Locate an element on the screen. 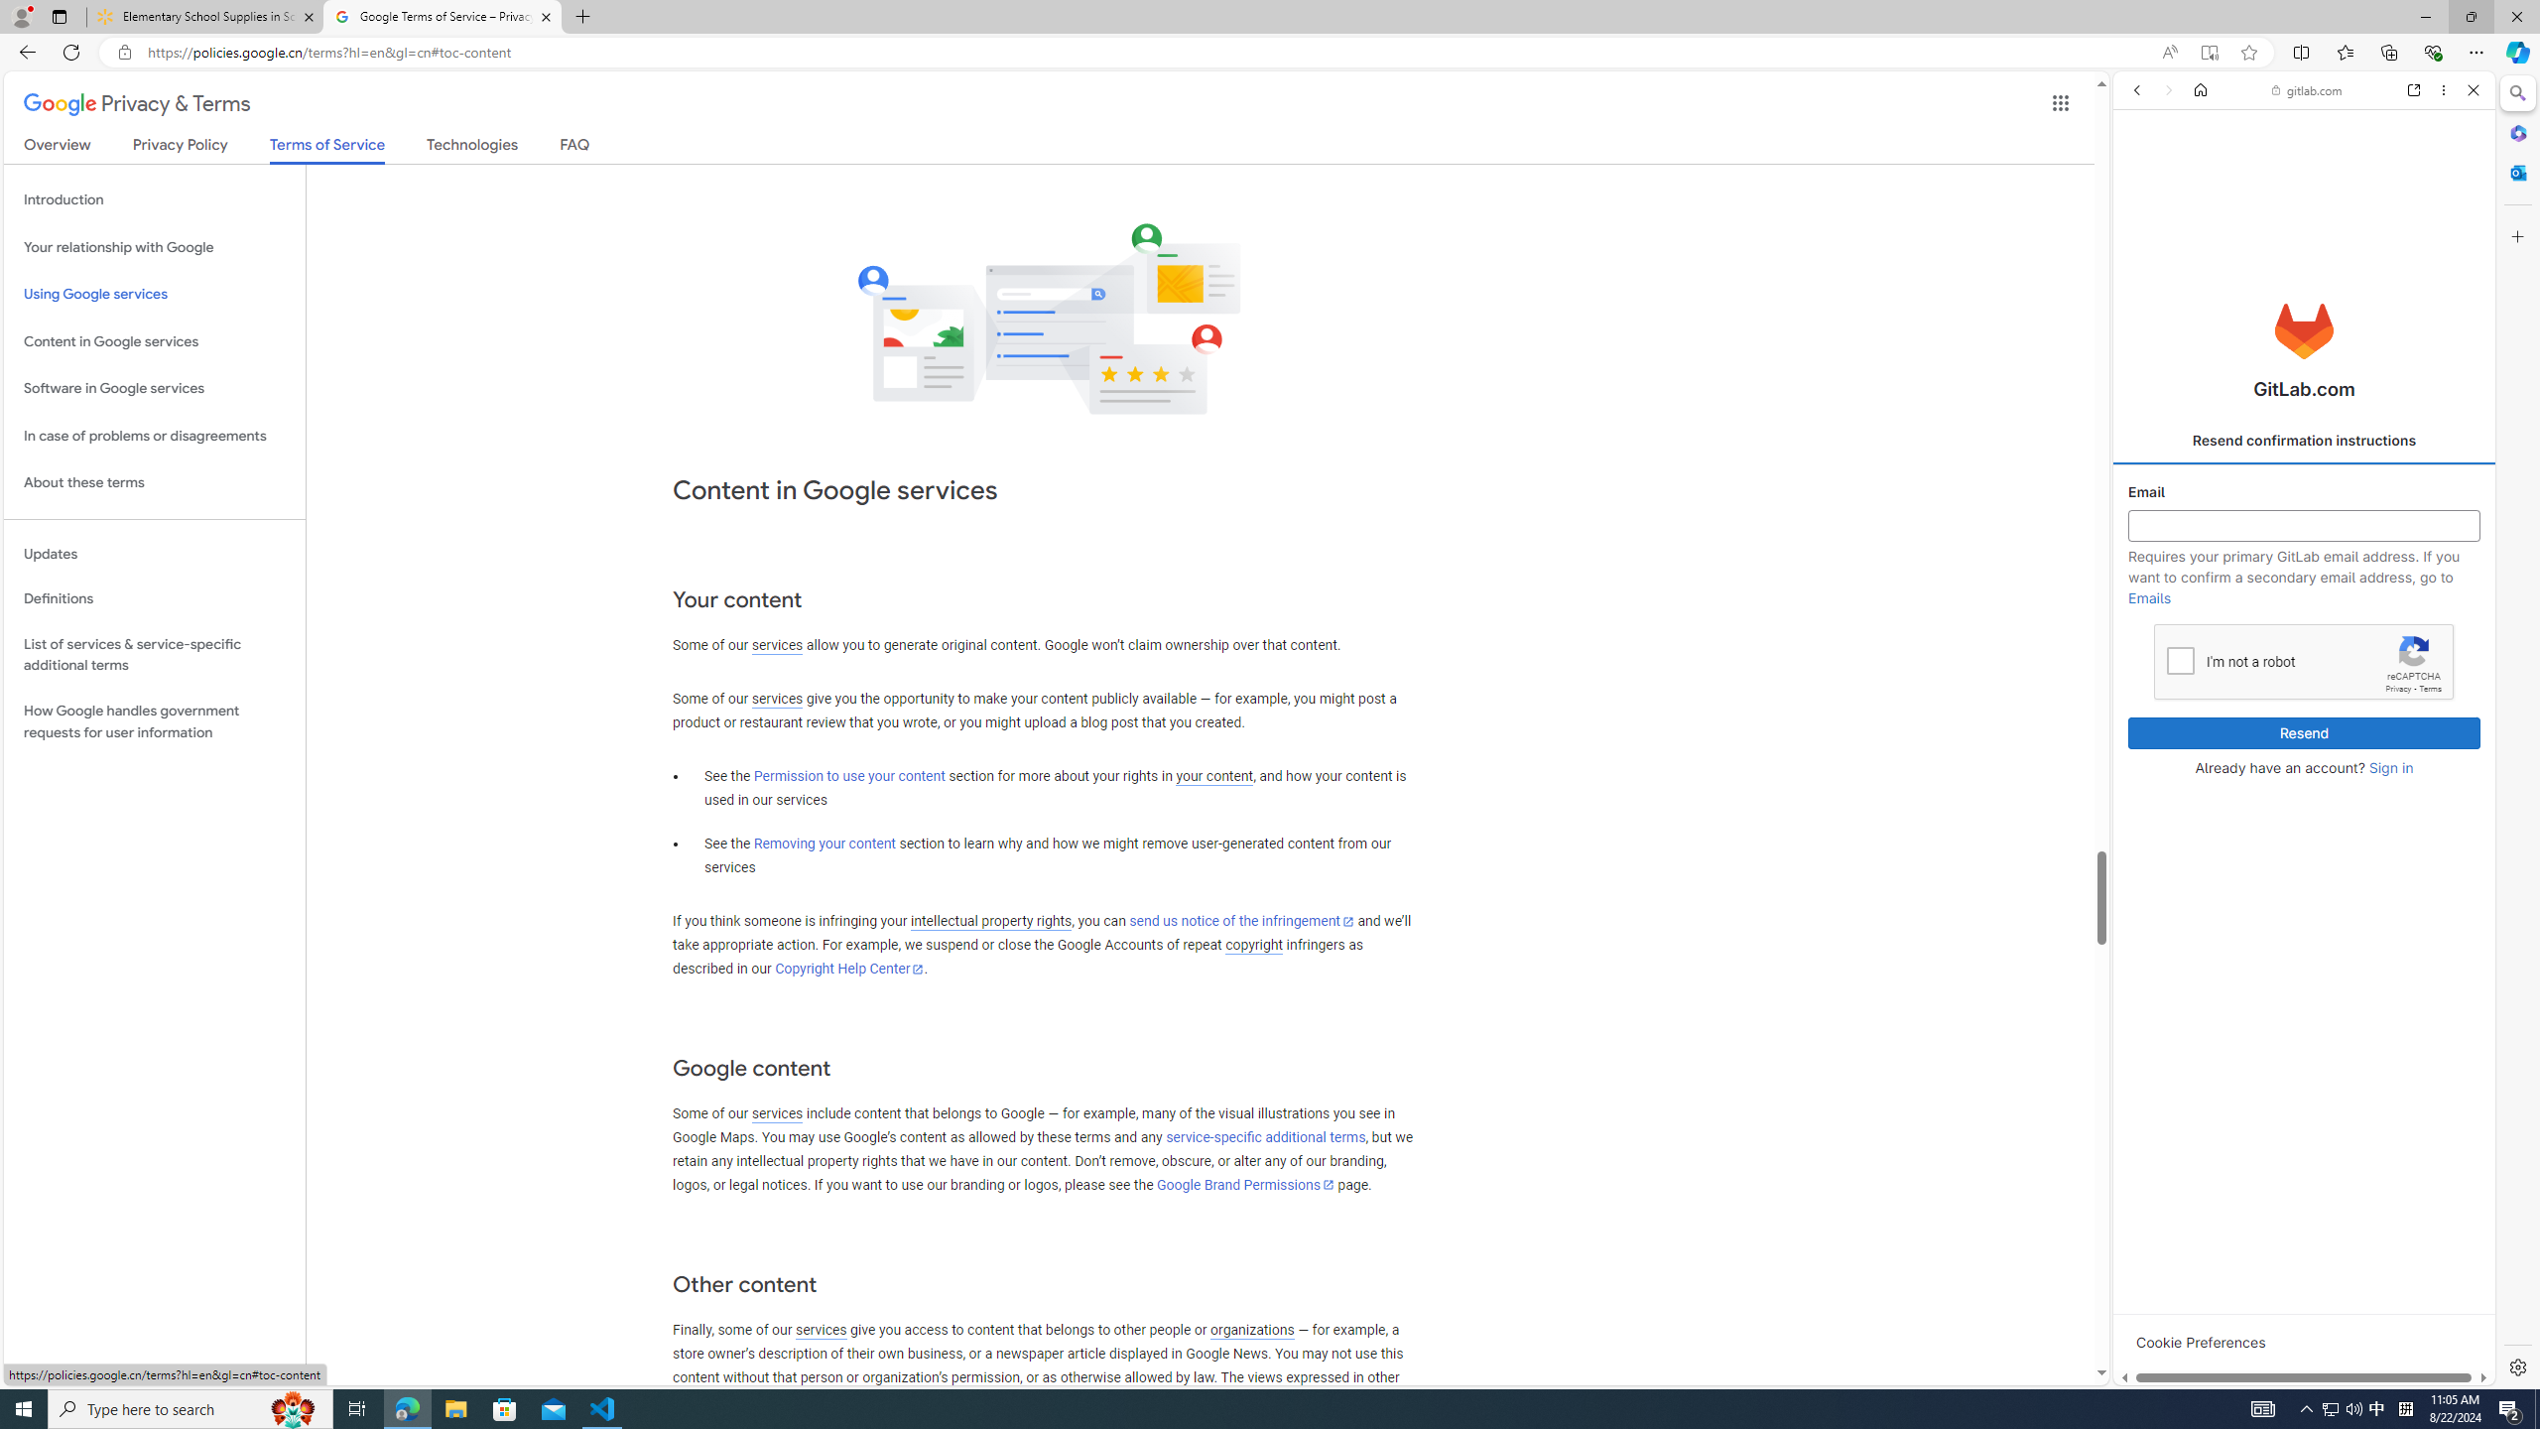  Forward is located at coordinates (2167, 89).